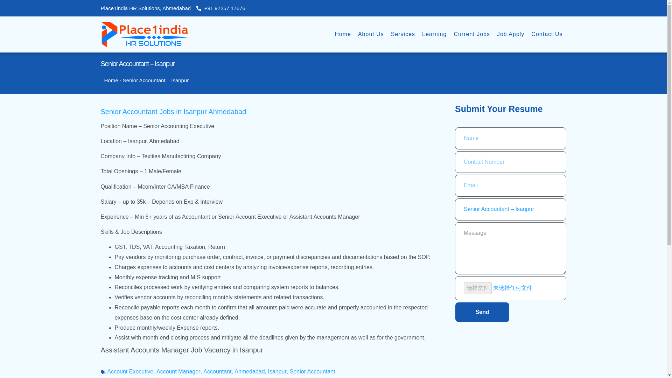 This screenshot has width=672, height=378. What do you see at coordinates (547, 34) in the screenshot?
I see `Contact Us` at bounding box center [547, 34].